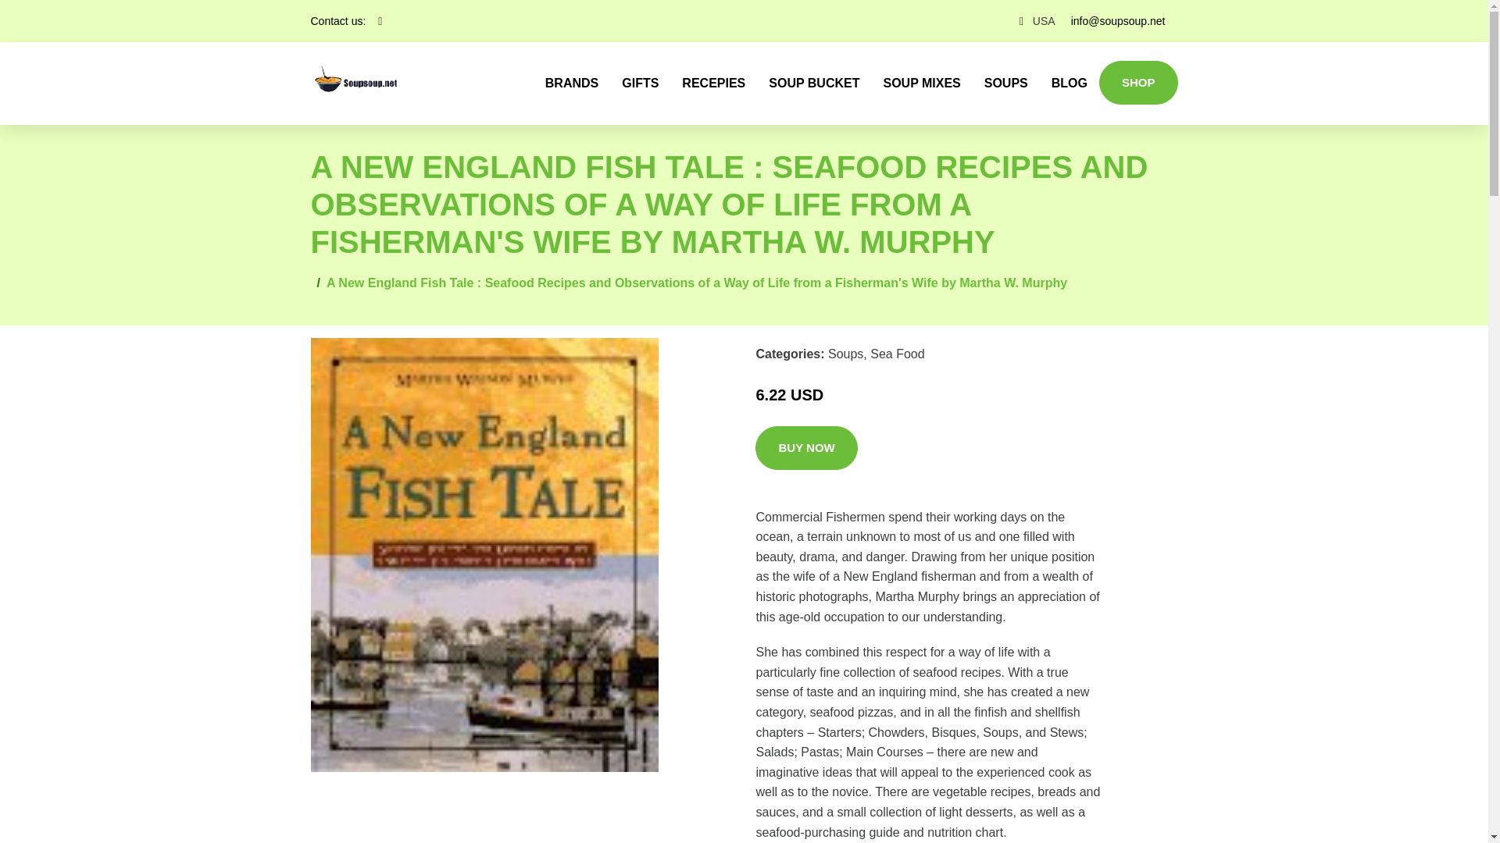 The height and width of the screenshot is (843, 1500). What do you see at coordinates (814, 83) in the screenshot?
I see `SOUP BUCKET` at bounding box center [814, 83].